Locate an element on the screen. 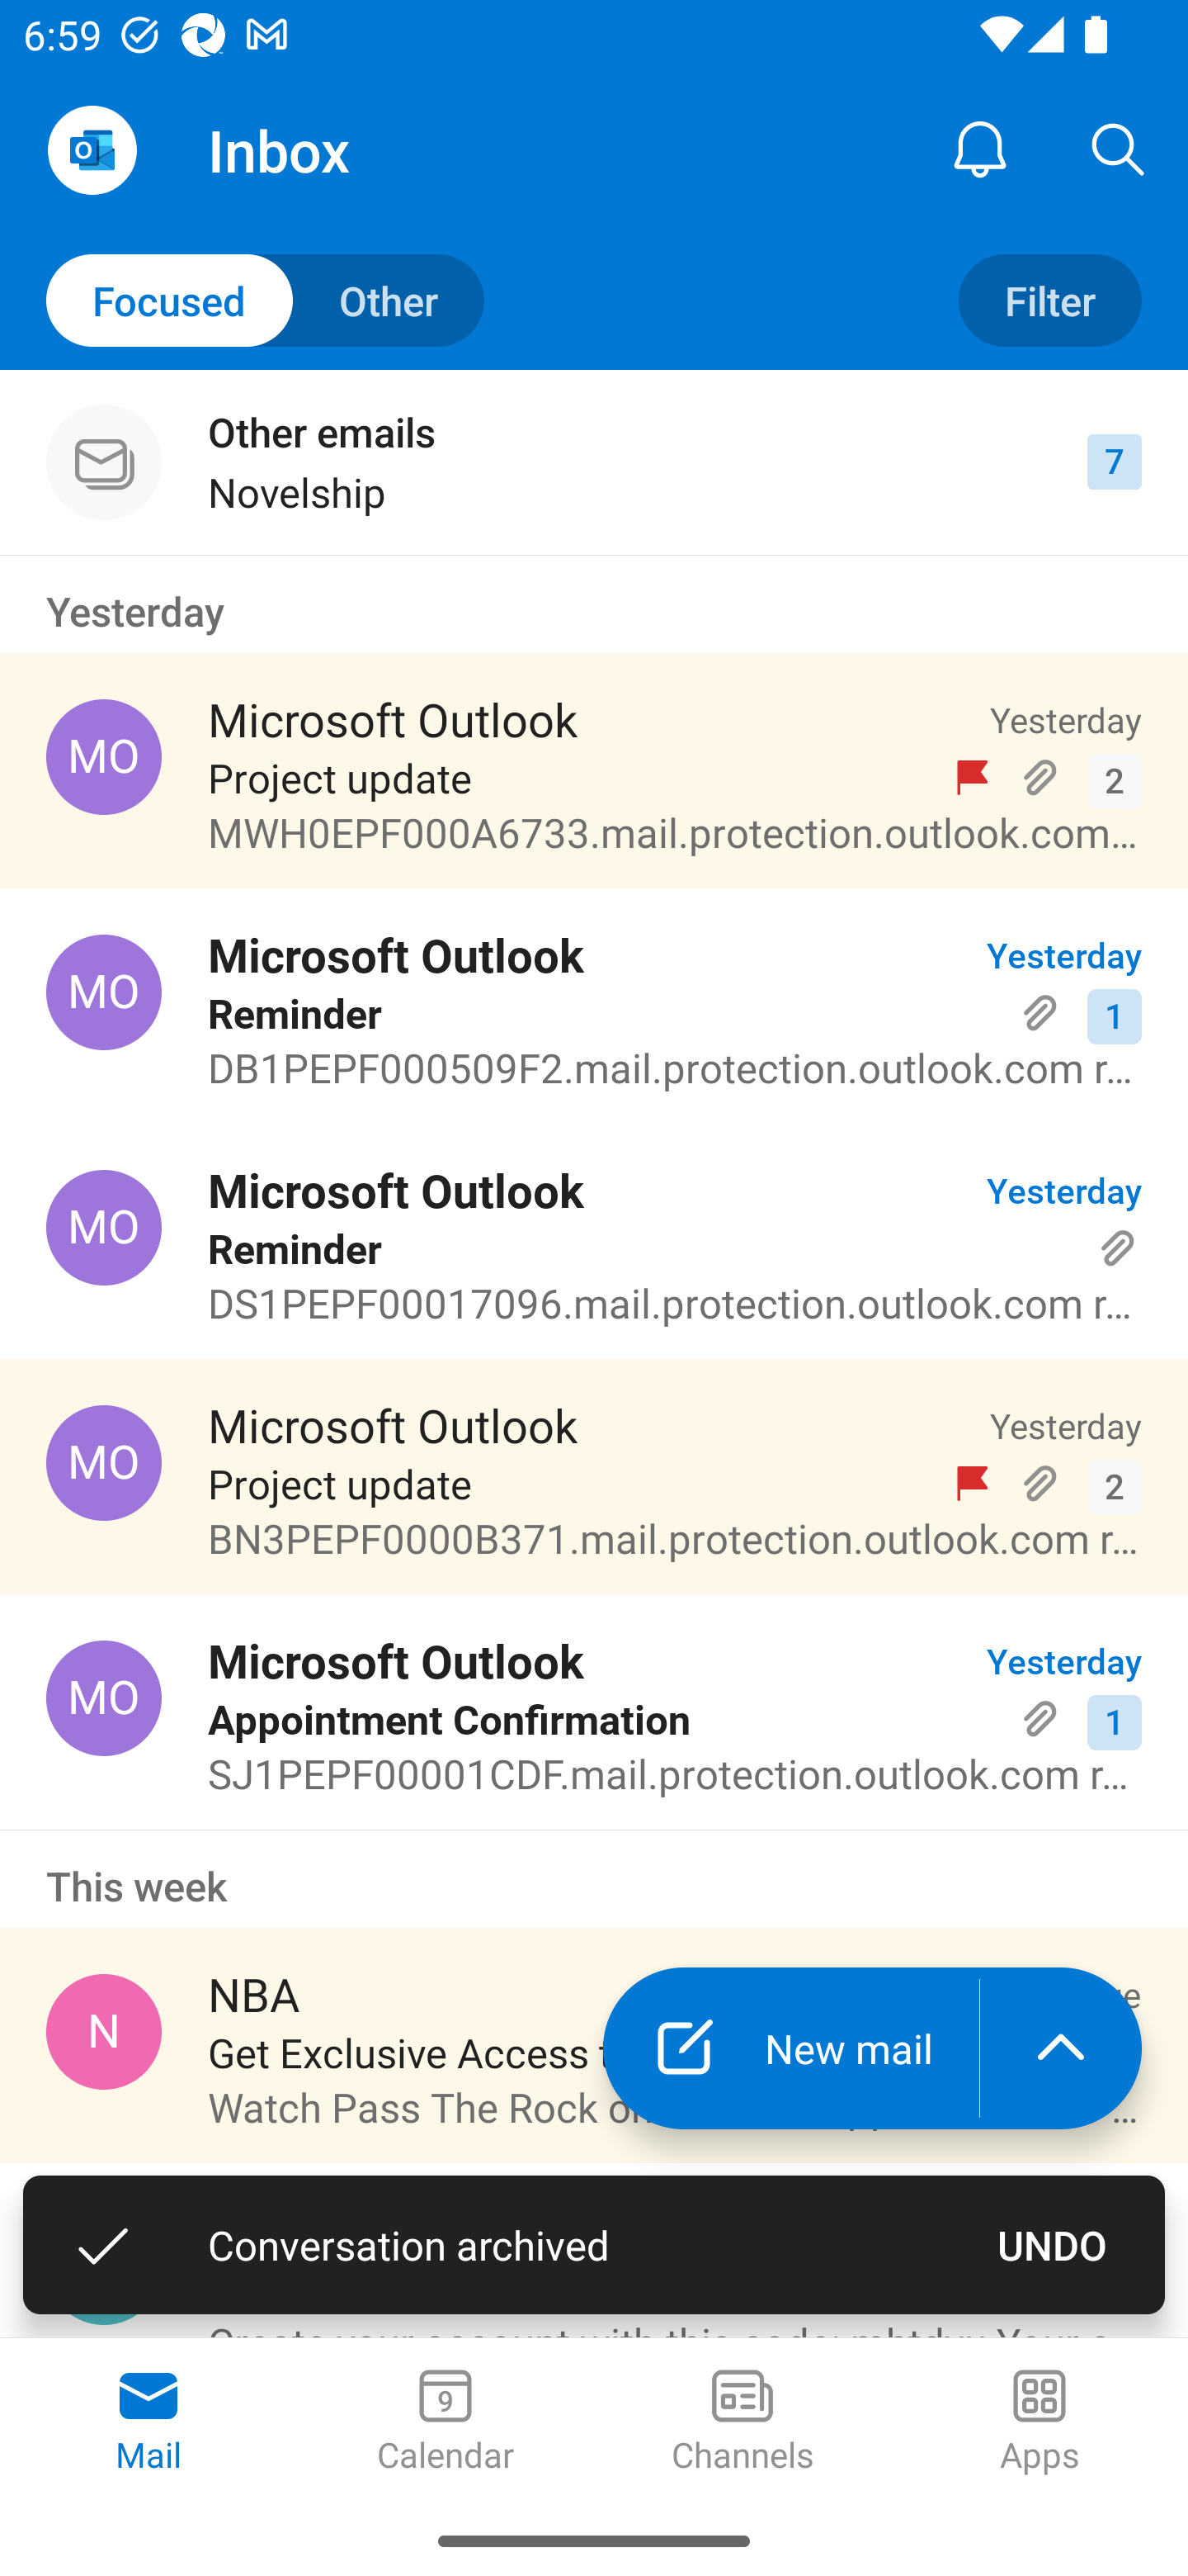 The width and height of the screenshot is (1188, 2576). Other emails Novelship 7 is located at coordinates (594, 462).